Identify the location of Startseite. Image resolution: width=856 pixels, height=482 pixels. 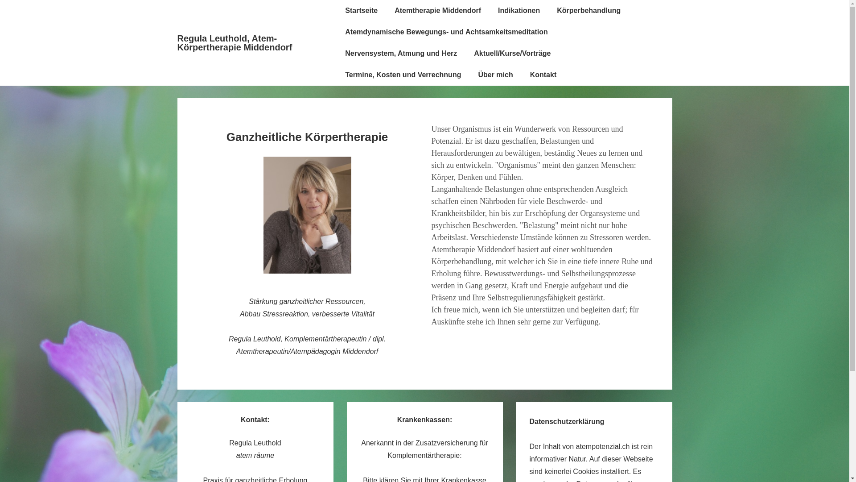
(361, 11).